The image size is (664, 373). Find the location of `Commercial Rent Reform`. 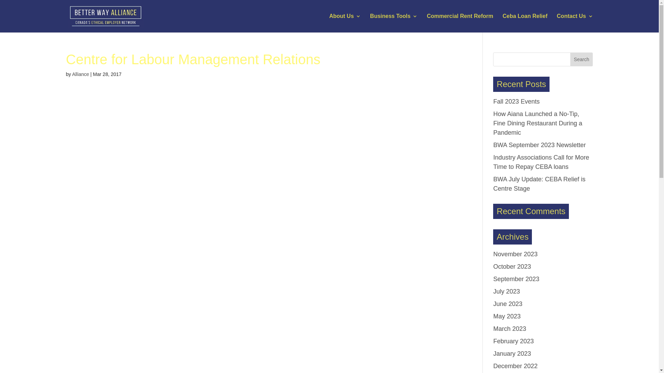

Commercial Rent Reform is located at coordinates (460, 23).